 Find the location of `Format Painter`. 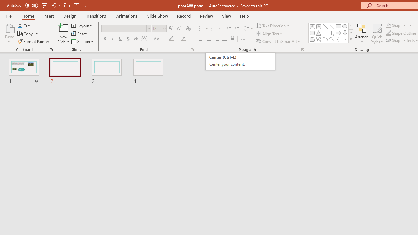

Format Painter is located at coordinates (34, 41).